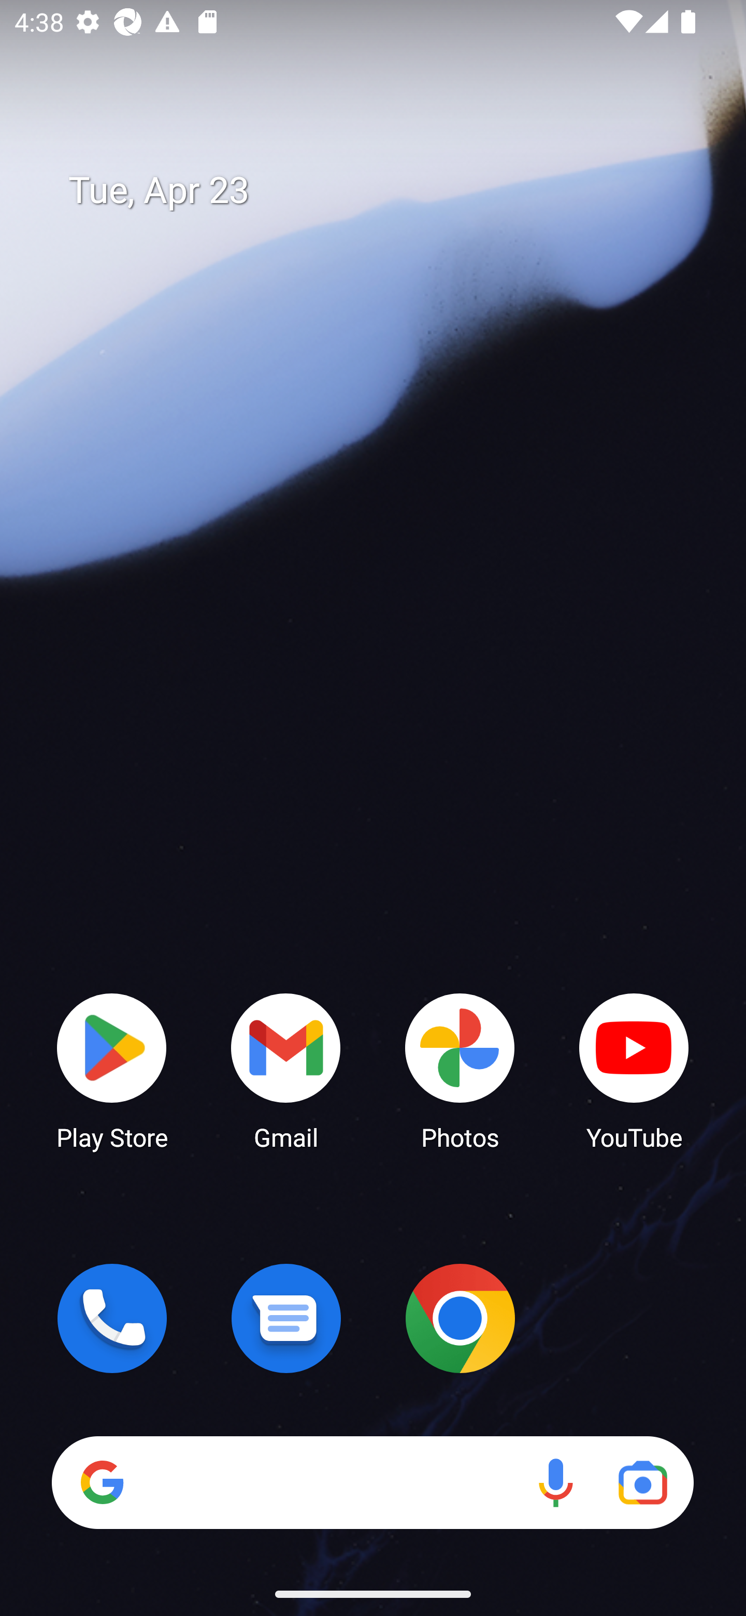  I want to click on Tue, Apr 23, so click(388, 191).